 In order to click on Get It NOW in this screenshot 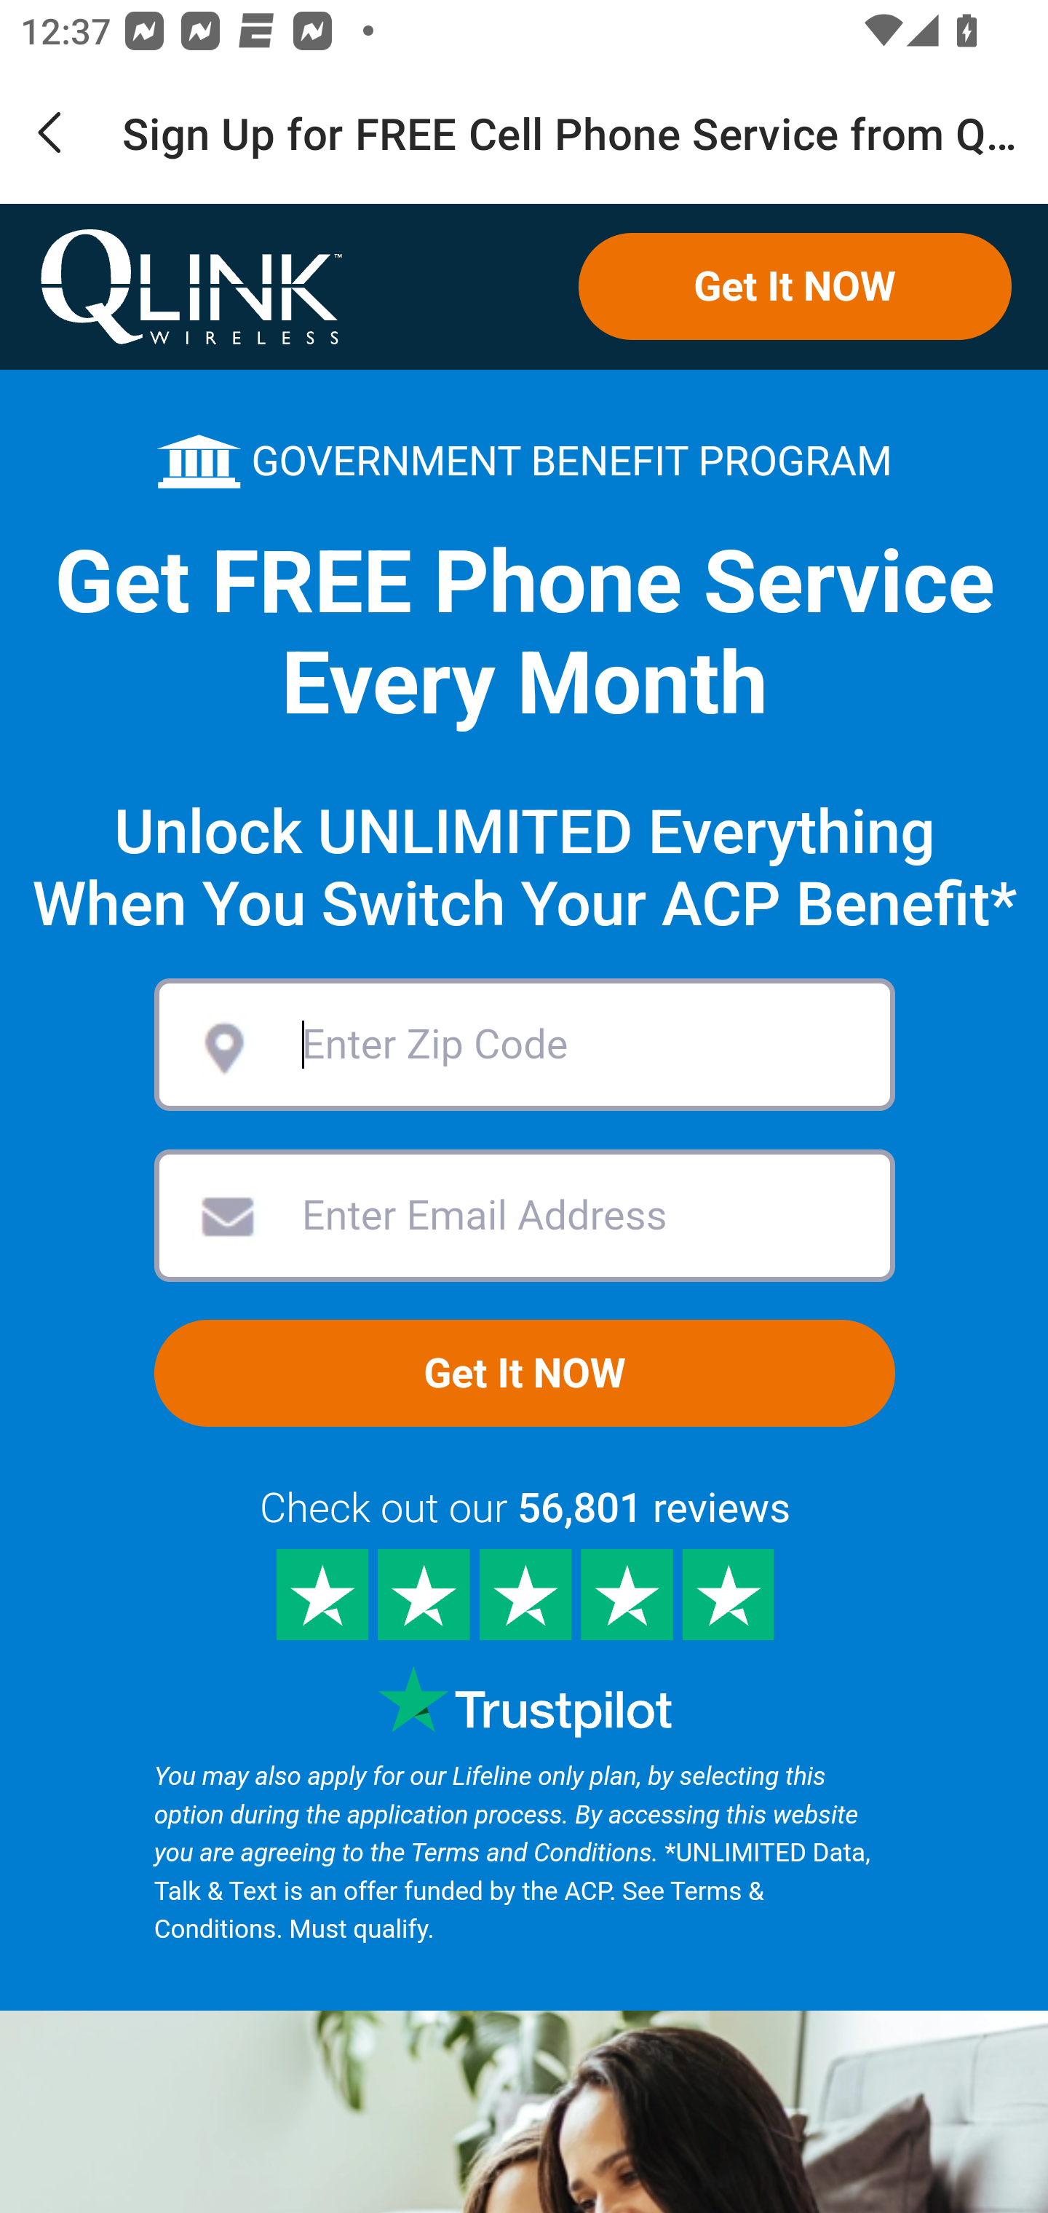, I will do `click(525, 1374)`.